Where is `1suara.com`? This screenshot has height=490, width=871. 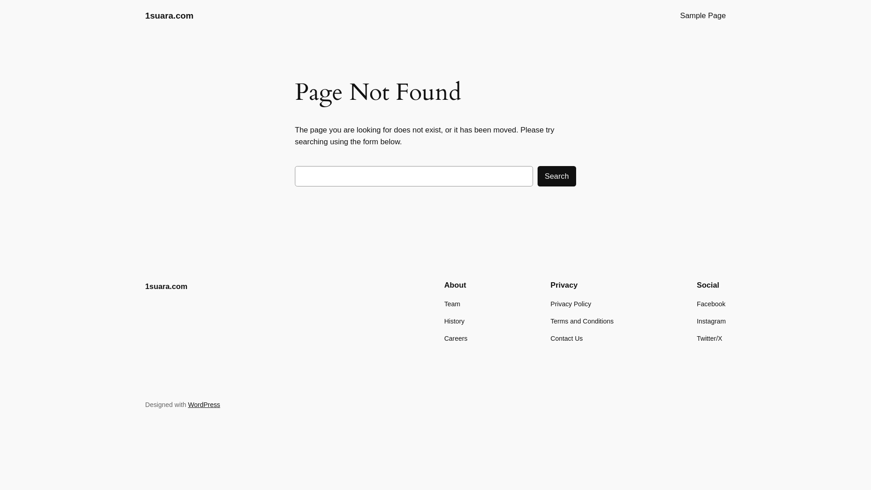
1suara.com is located at coordinates (170, 15).